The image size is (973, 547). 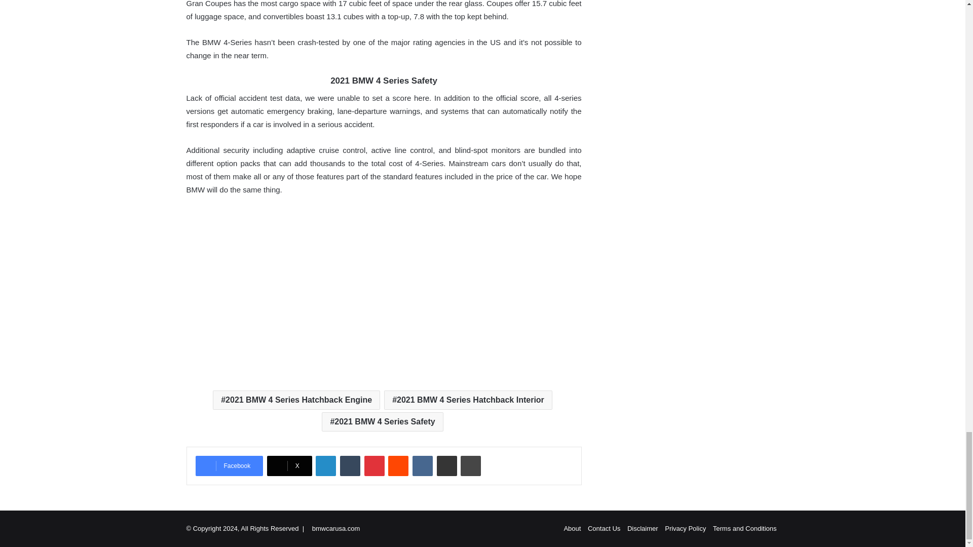 What do you see at coordinates (350, 465) in the screenshot?
I see `Tumblr` at bounding box center [350, 465].